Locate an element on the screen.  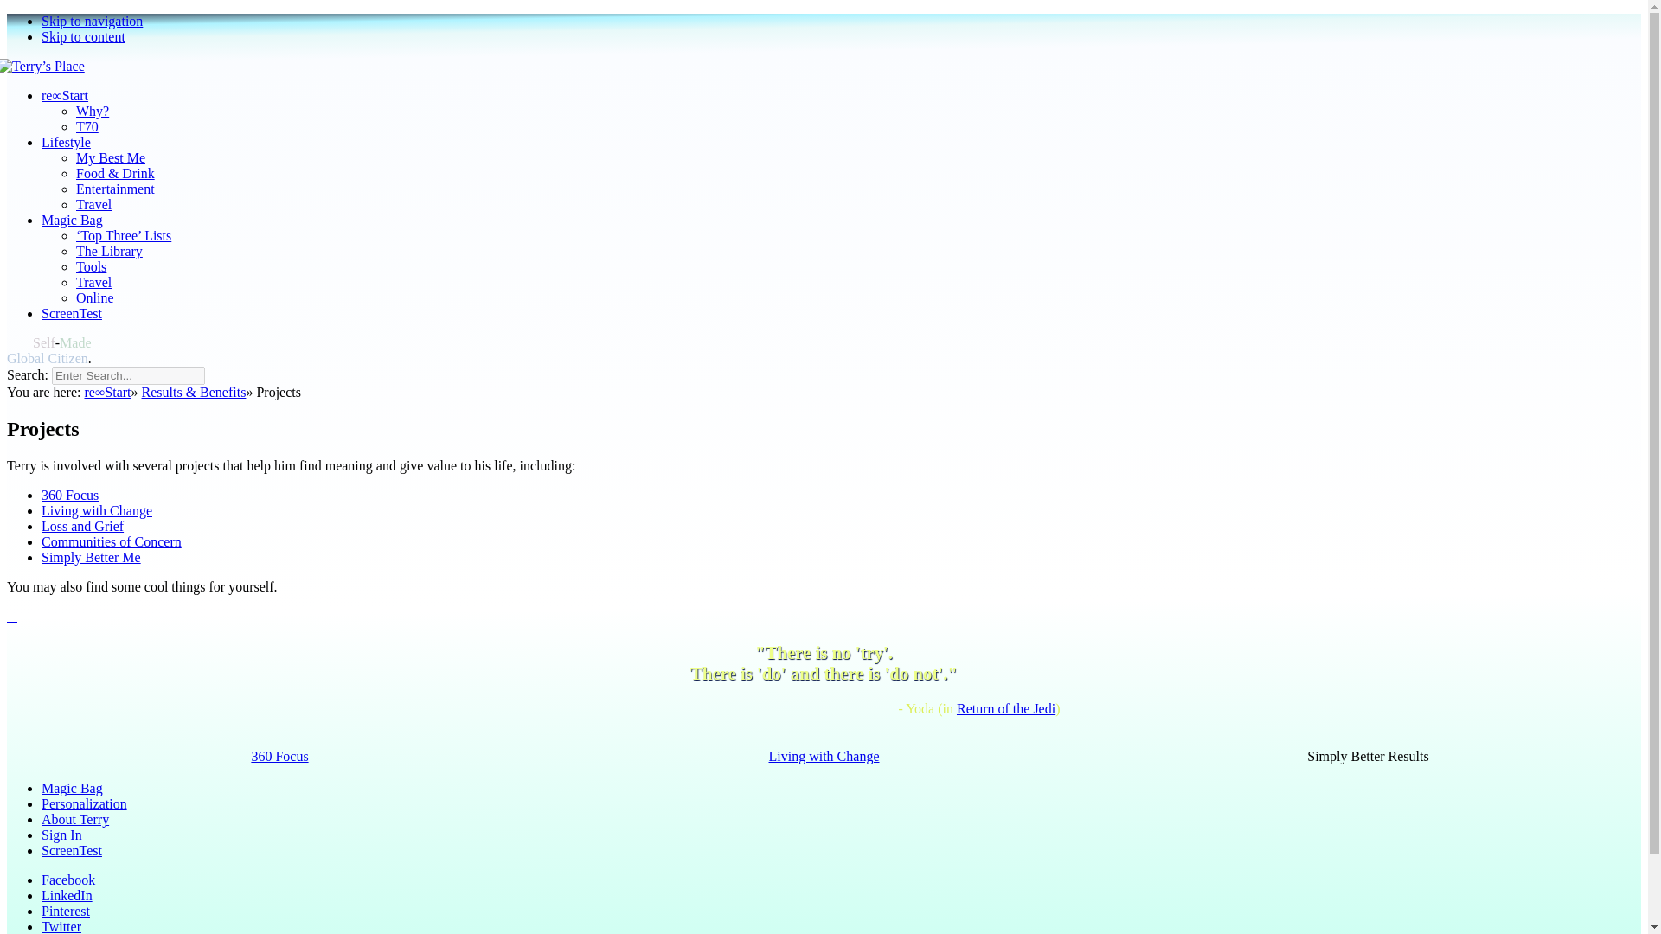
Self is located at coordinates (43, 342).